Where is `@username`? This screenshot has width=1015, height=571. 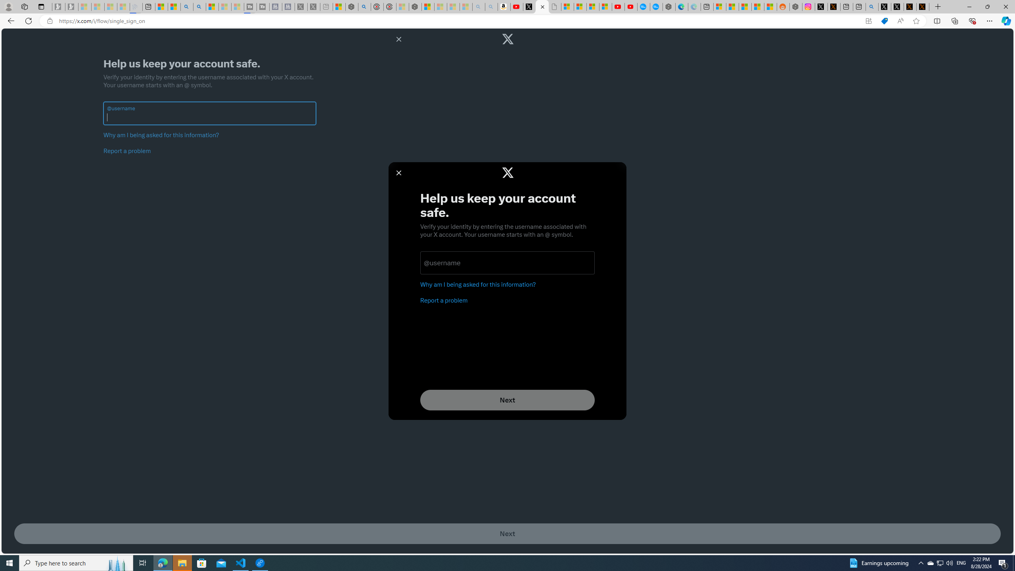
@username is located at coordinates (209, 117).